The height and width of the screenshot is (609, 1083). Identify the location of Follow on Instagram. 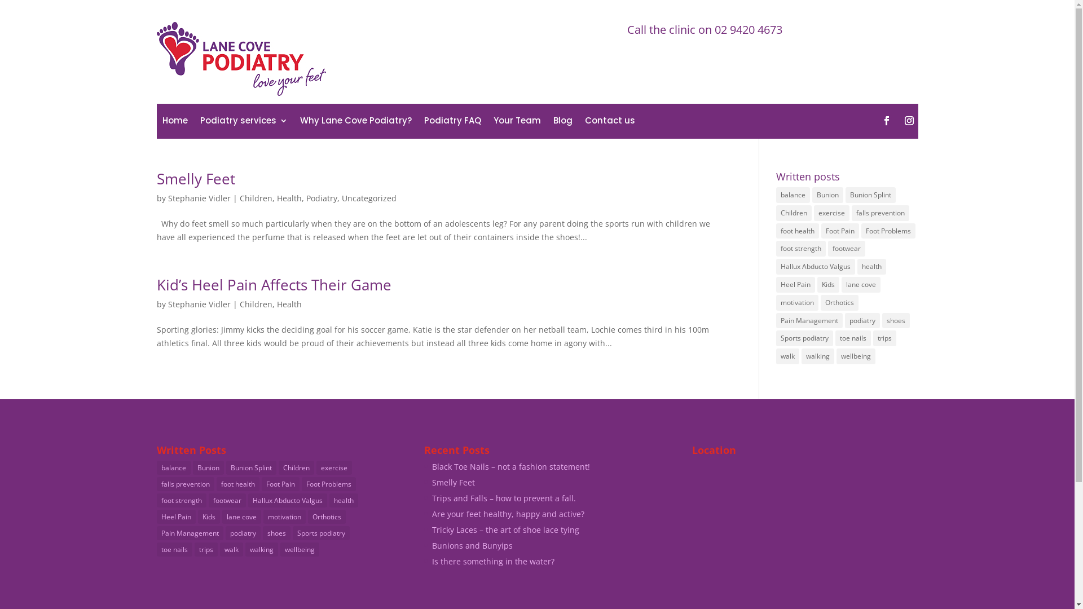
(909, 121).